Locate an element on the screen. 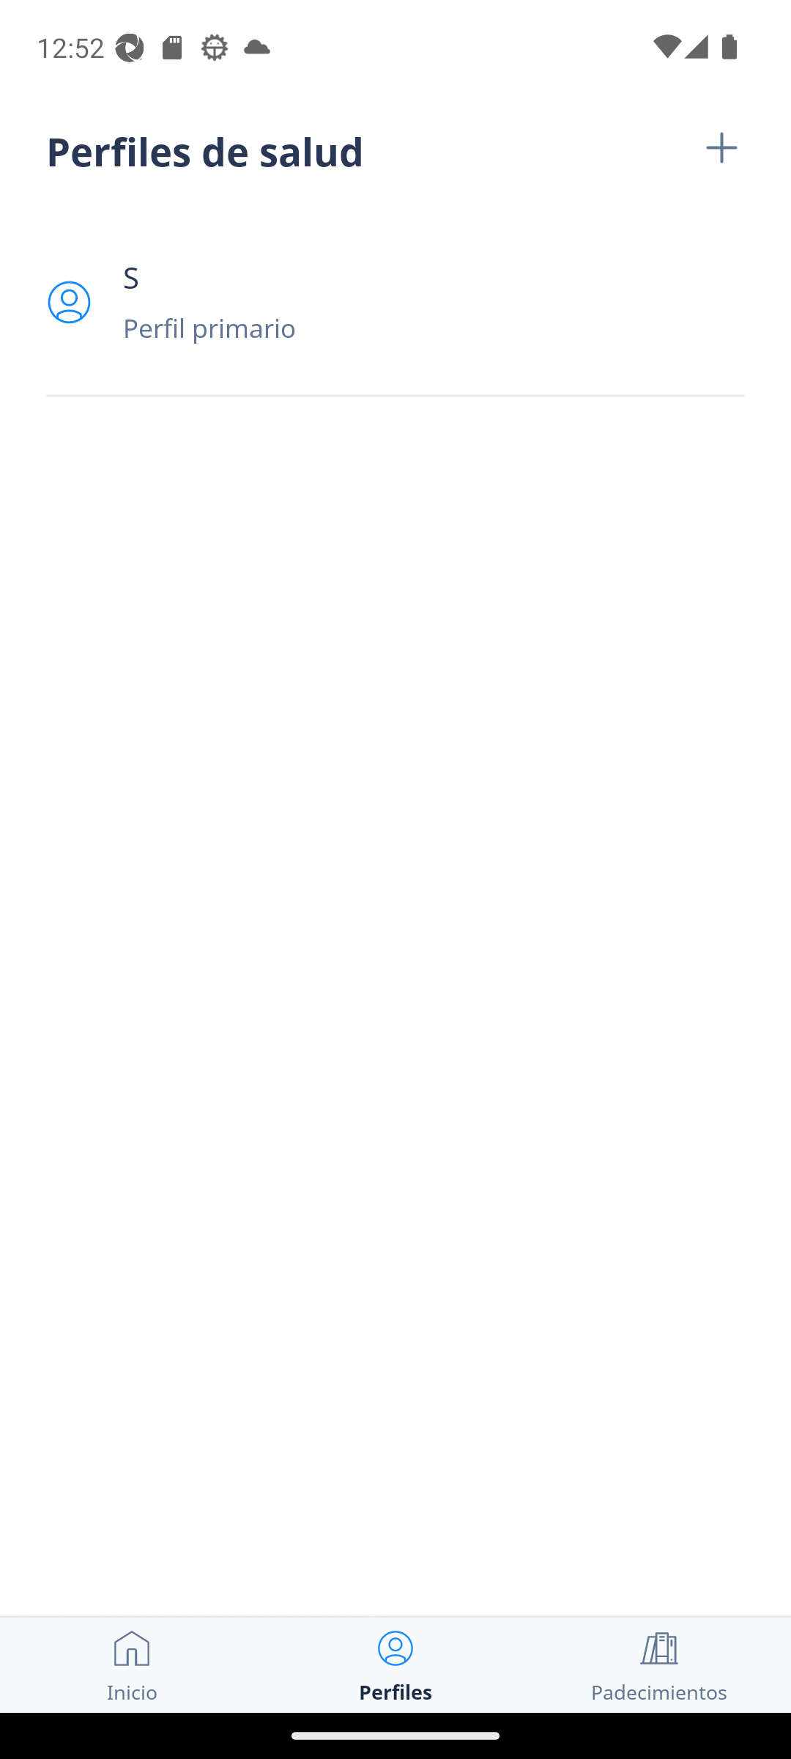 This screenshot has width=791, height=1759. Inicio is located at coordinates (132, 1665).